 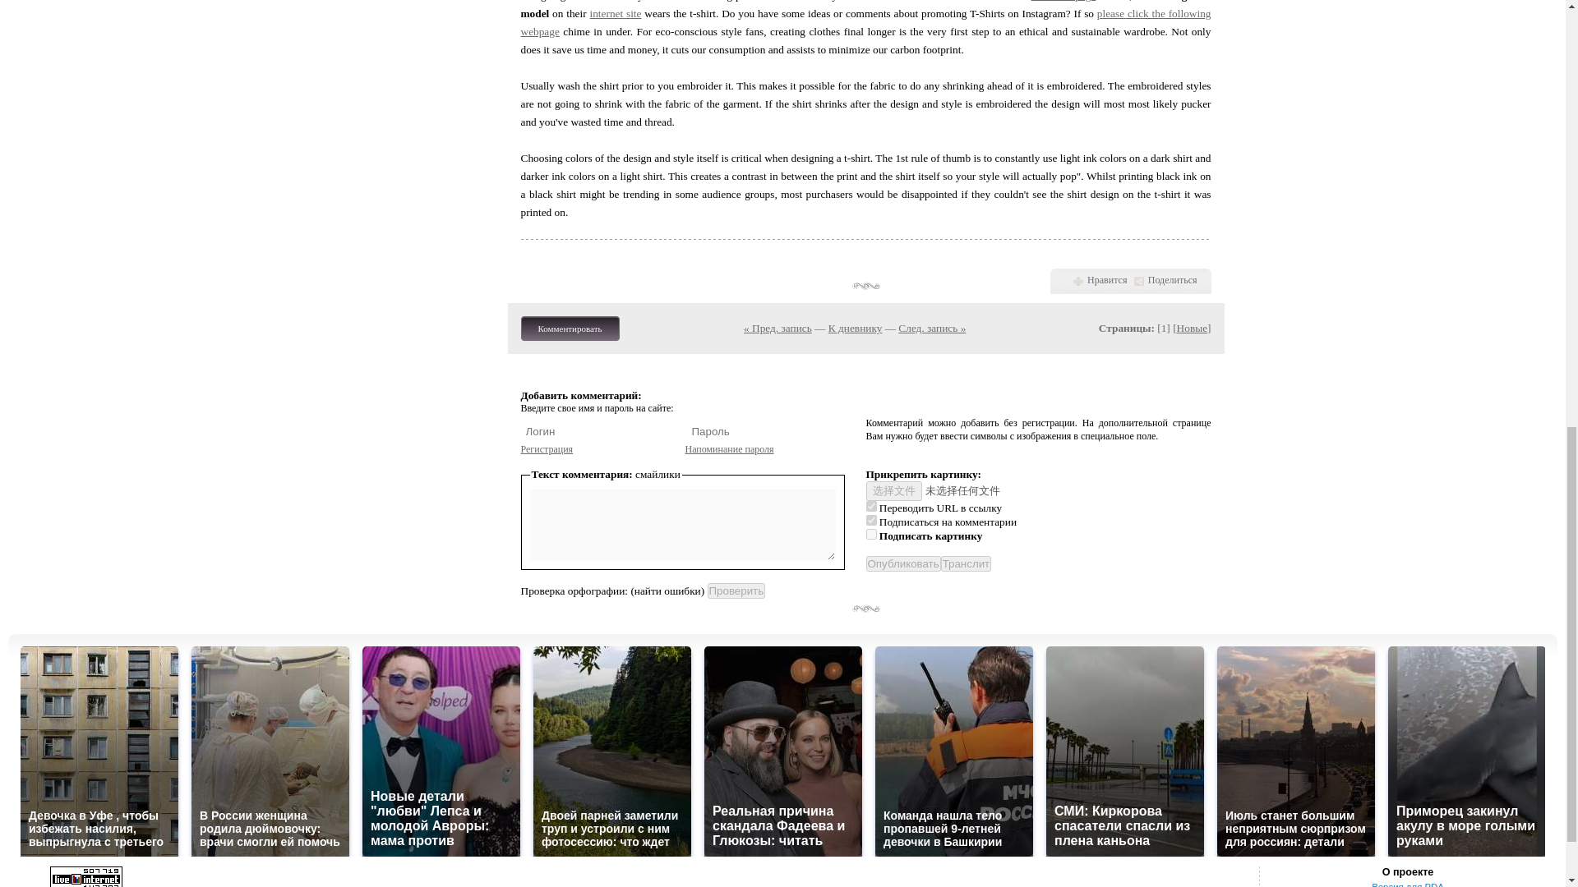 I want to click on Read webpage, so click(x=1062, y=1).